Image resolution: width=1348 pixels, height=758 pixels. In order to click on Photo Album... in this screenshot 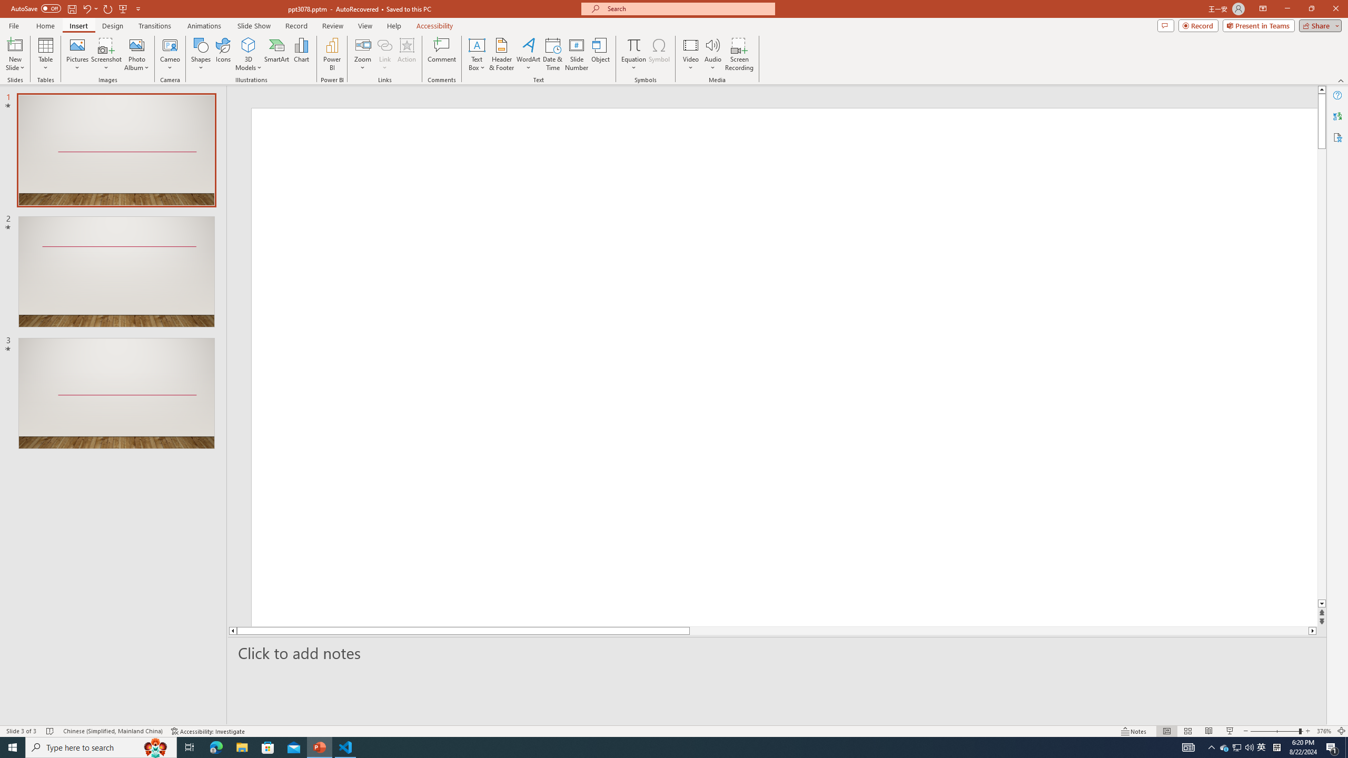, I will do `click(136, 54)`.